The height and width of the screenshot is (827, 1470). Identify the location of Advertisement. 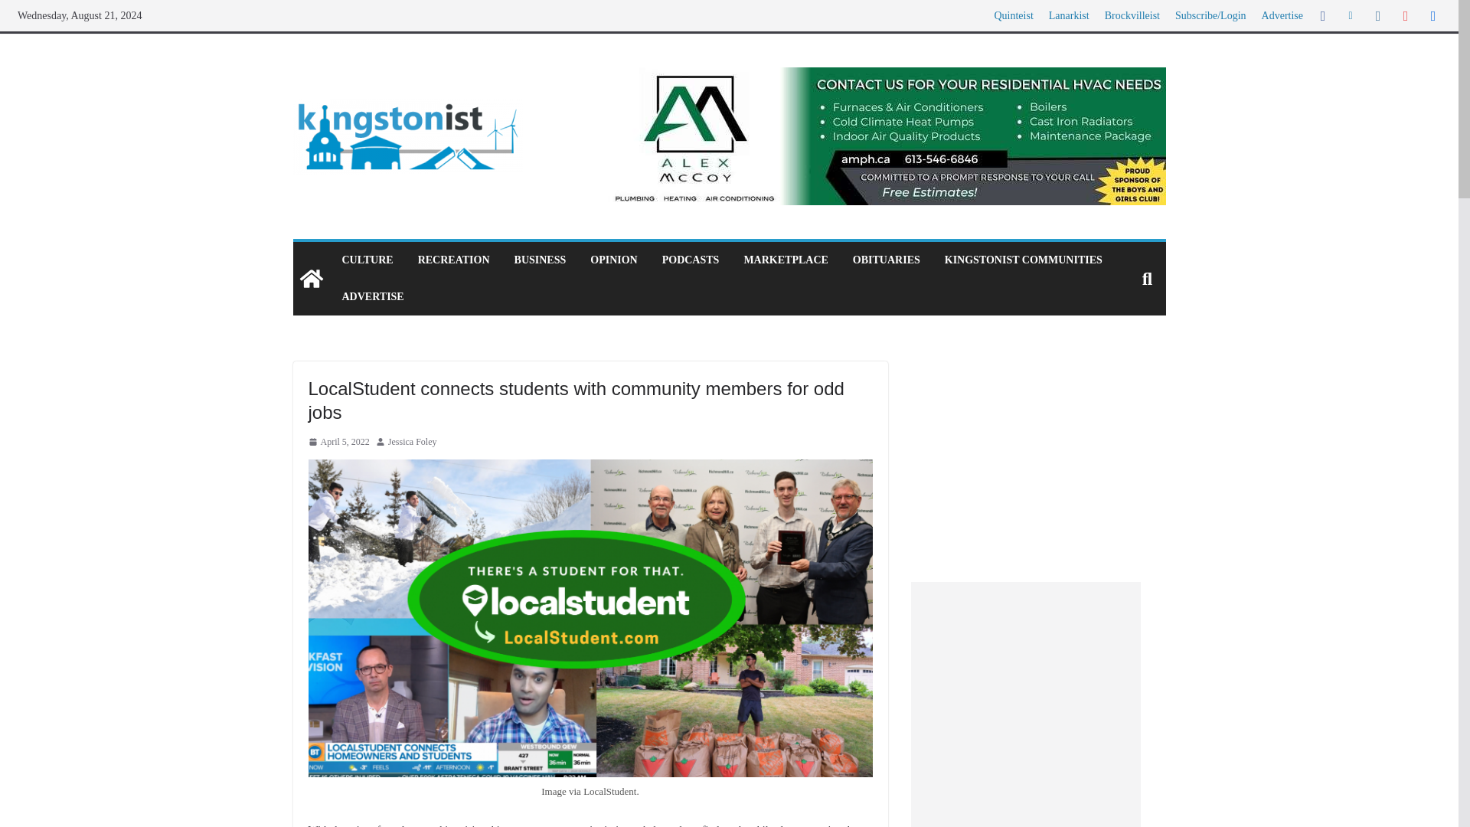
(1026, 704).